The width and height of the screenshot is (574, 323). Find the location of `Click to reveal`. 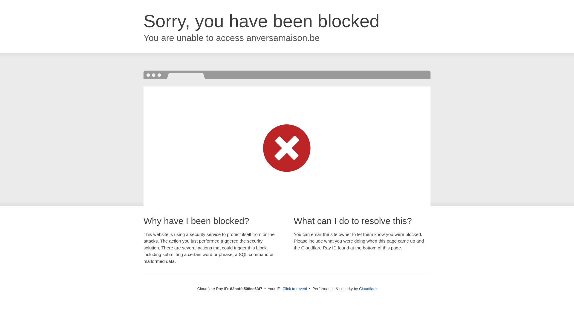

Click to reveal is located at coordinates (295, 289).